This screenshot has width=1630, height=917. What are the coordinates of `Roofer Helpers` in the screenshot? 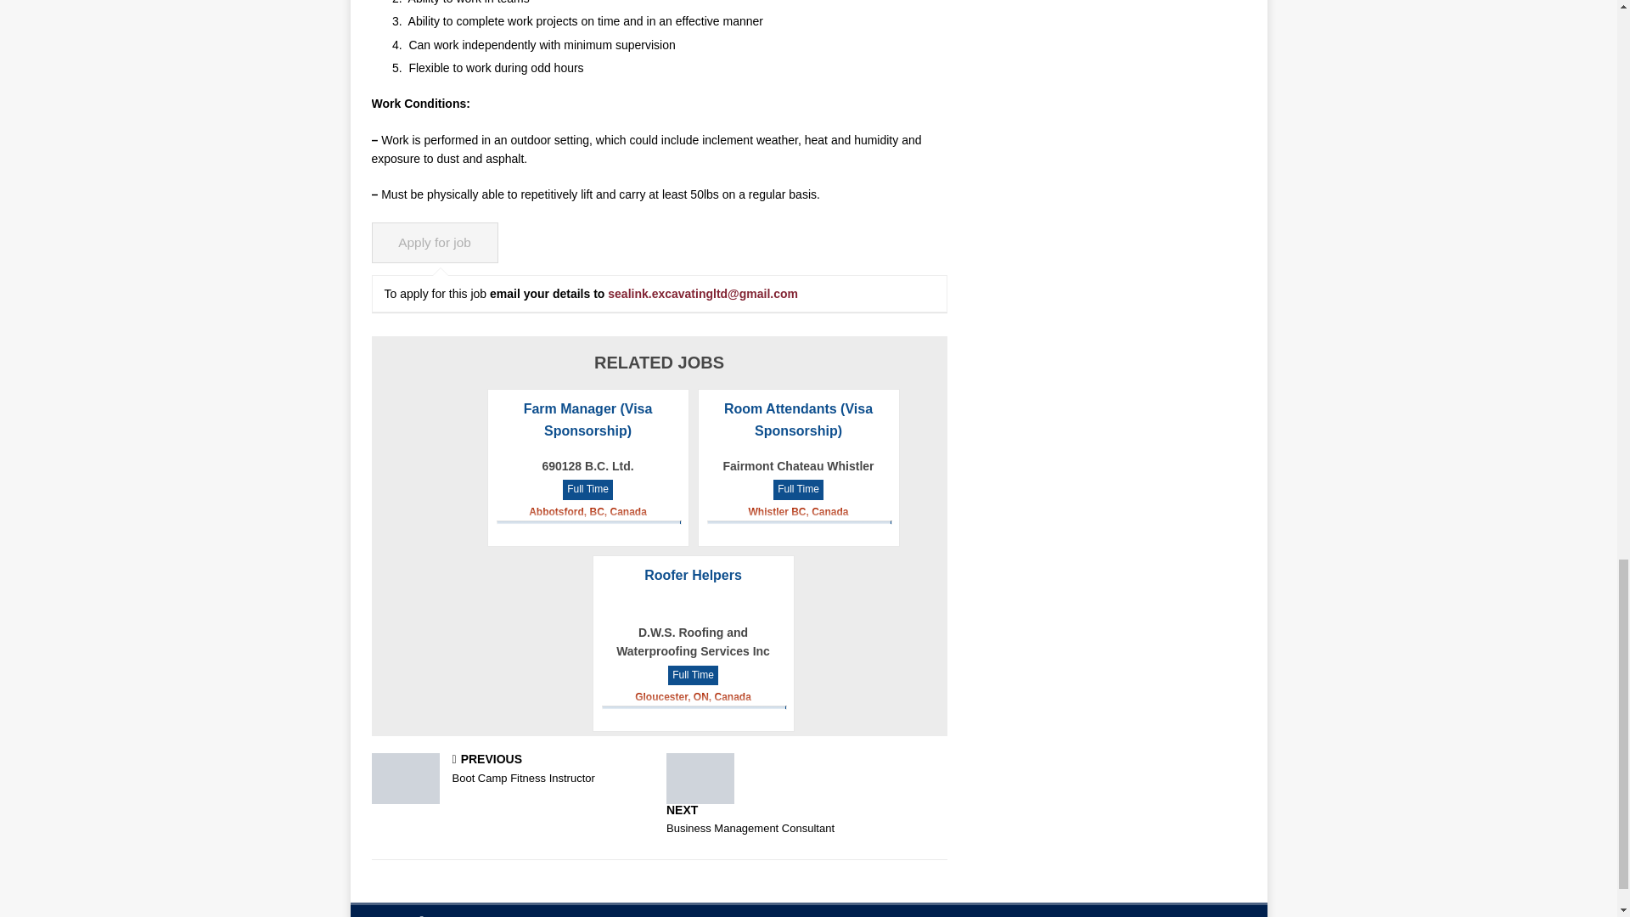 It's located at (512, 769).